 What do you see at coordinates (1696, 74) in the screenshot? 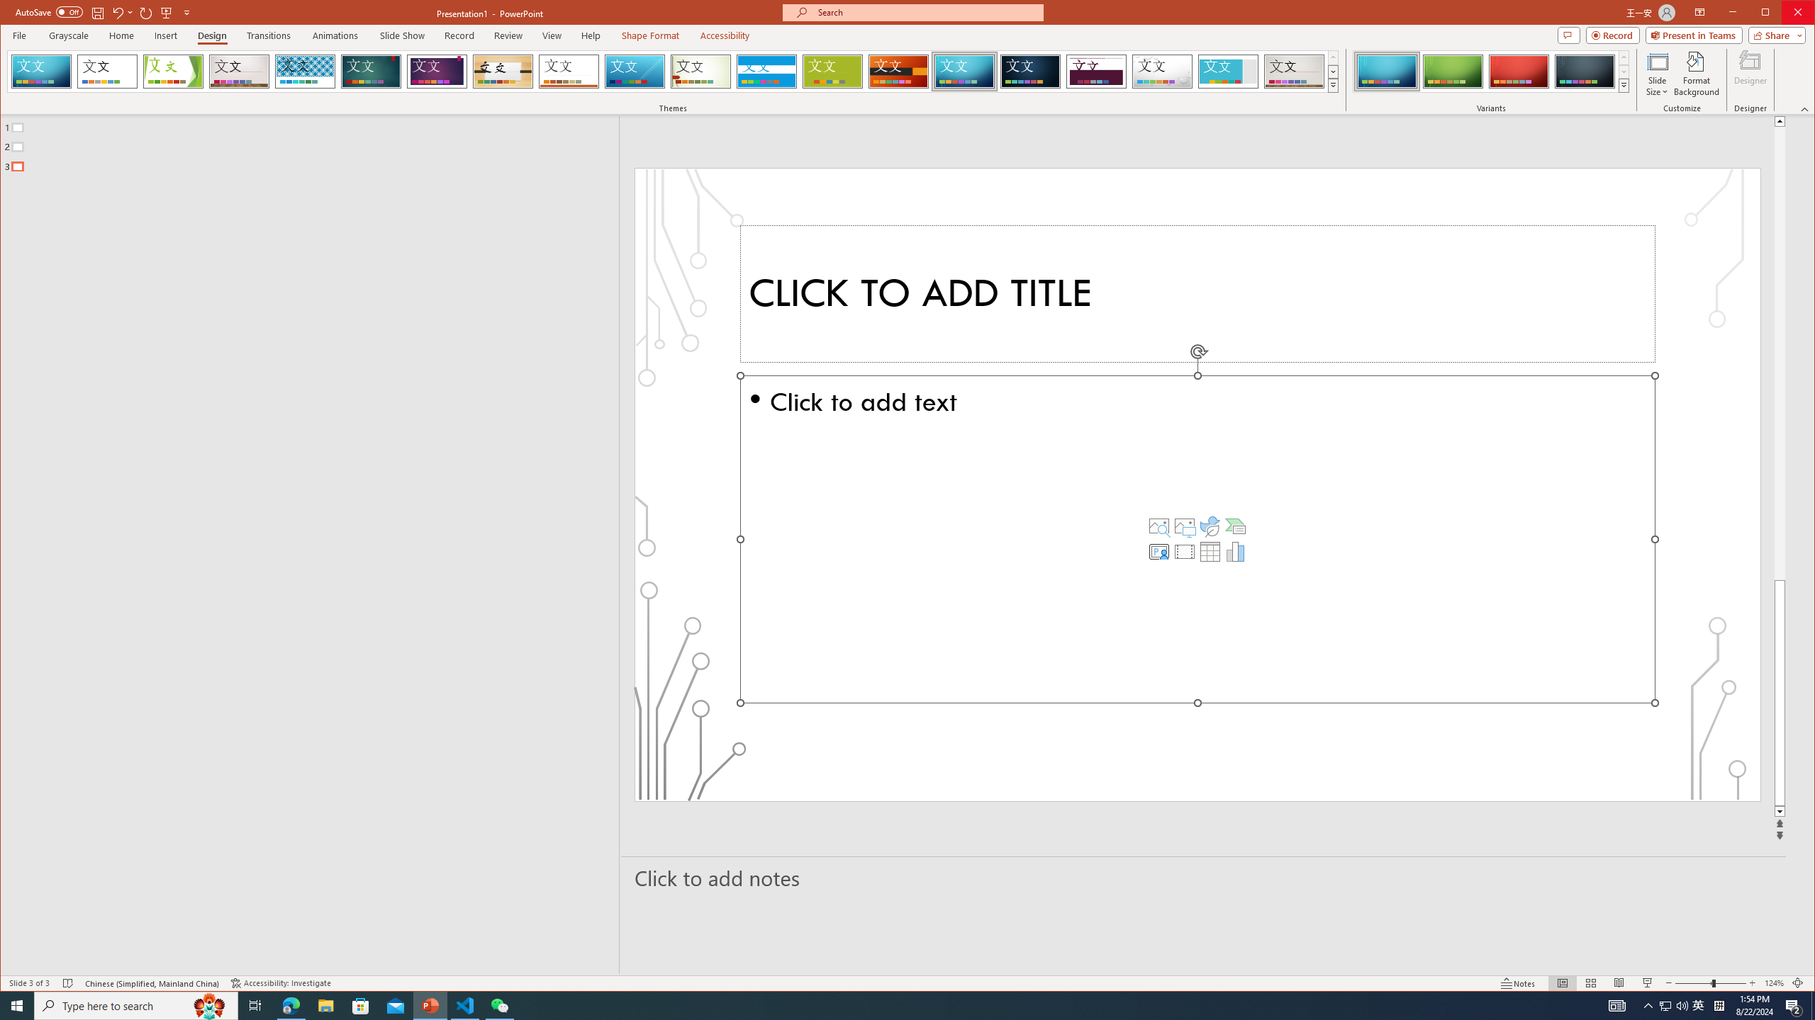
I see `Format Background` at bounding box center [1696, 74].